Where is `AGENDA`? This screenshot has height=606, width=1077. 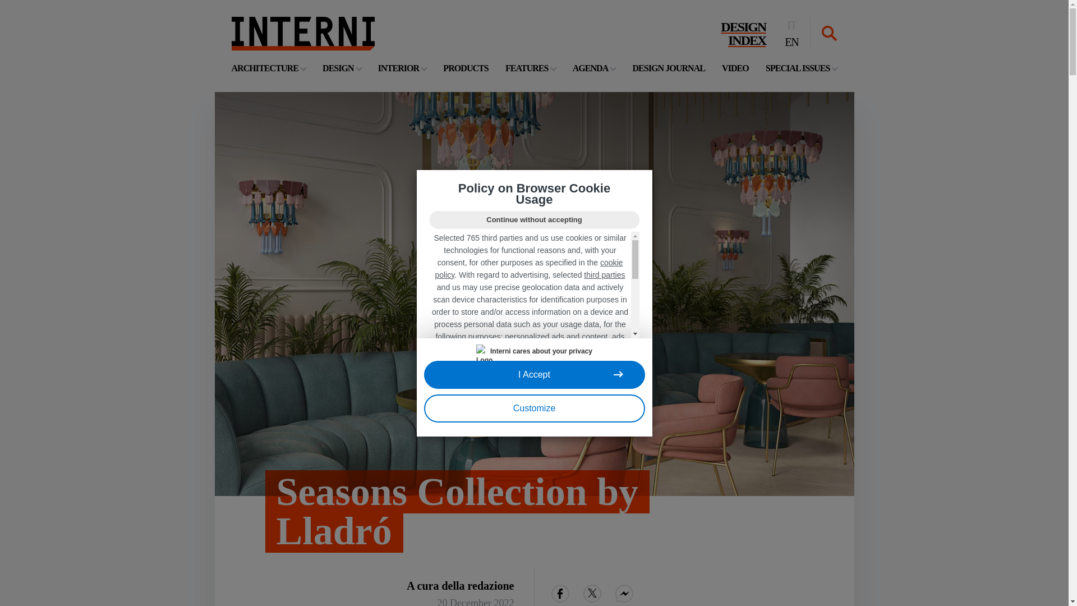 AGENDA is located at coordinates (268, 68).